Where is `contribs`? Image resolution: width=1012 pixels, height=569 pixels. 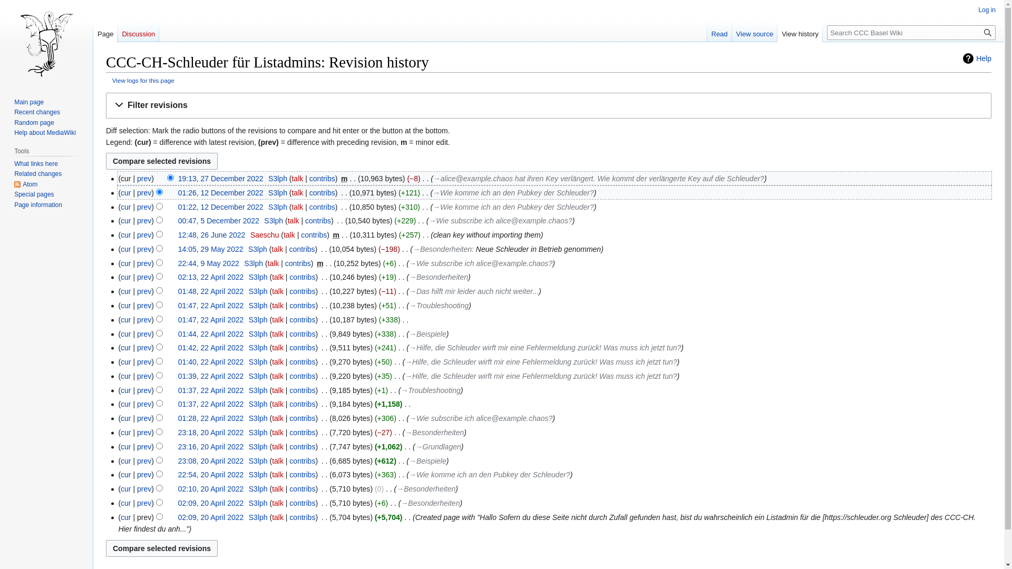
contribs is located at coordinates (298, 263).